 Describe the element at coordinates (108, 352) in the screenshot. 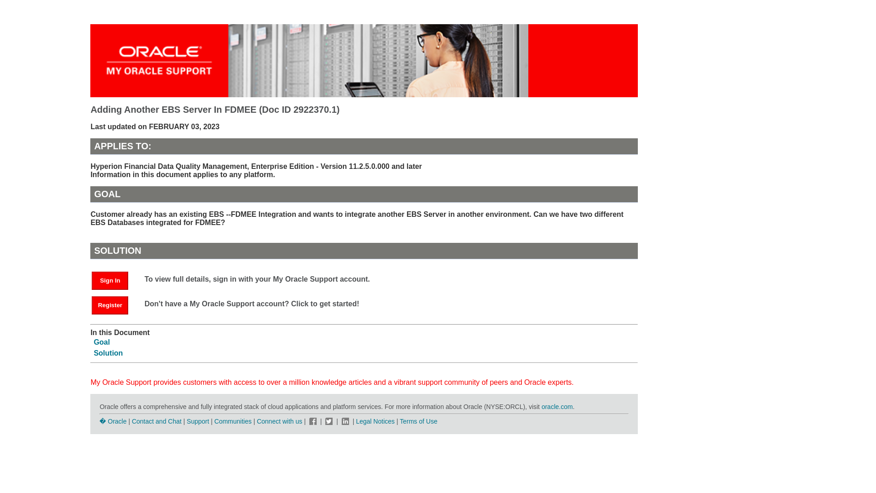

I see `Solution` at that location.